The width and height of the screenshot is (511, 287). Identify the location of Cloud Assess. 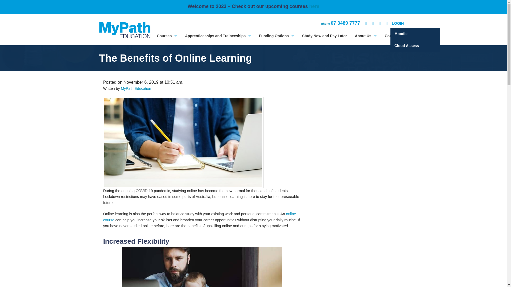
(415, 46).